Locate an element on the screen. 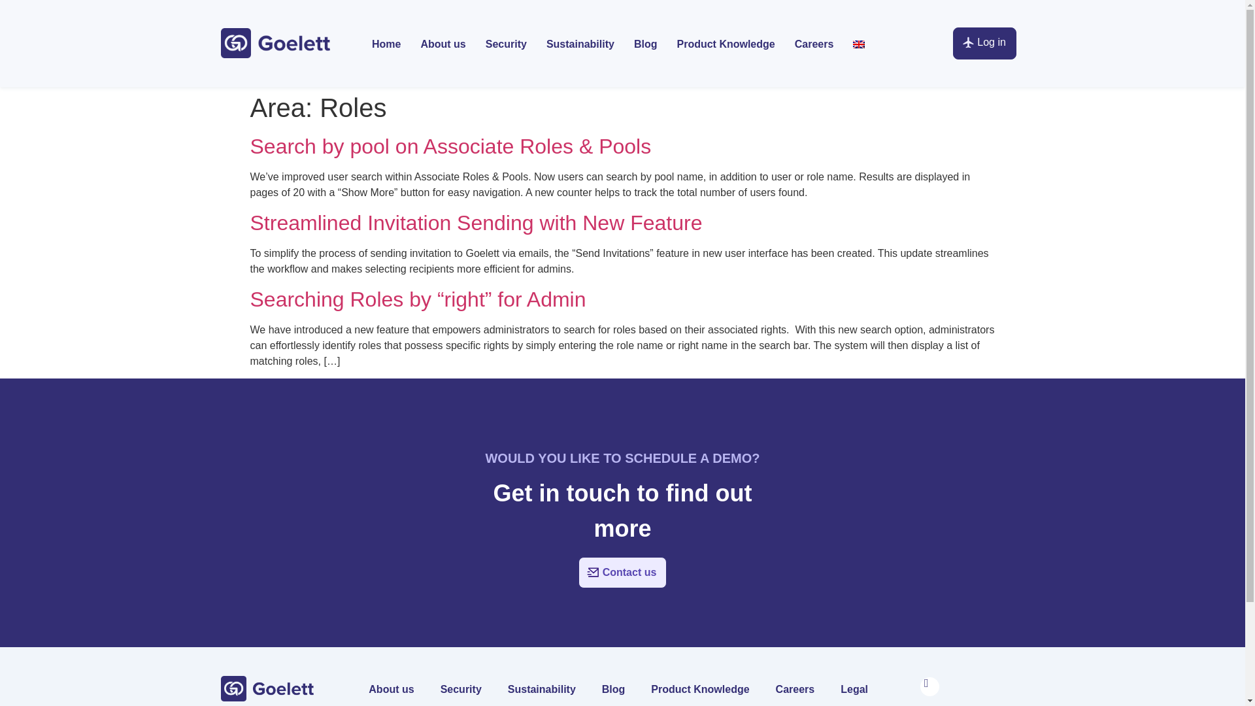  Home is located at coordinates (386, 44).